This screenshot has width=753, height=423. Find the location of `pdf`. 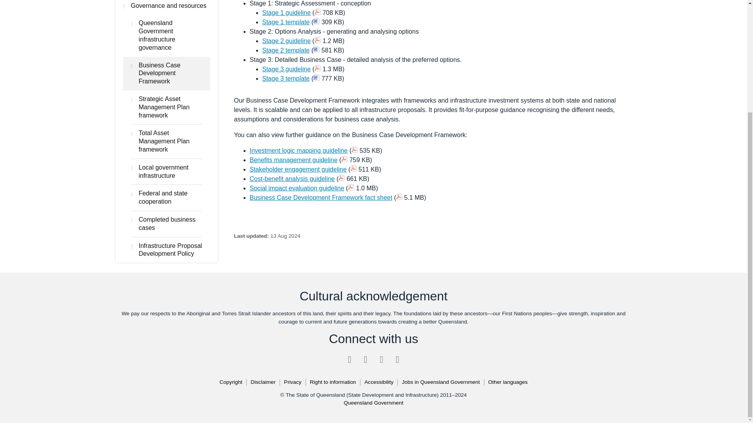

pdf is located at coordinates (399, 196).